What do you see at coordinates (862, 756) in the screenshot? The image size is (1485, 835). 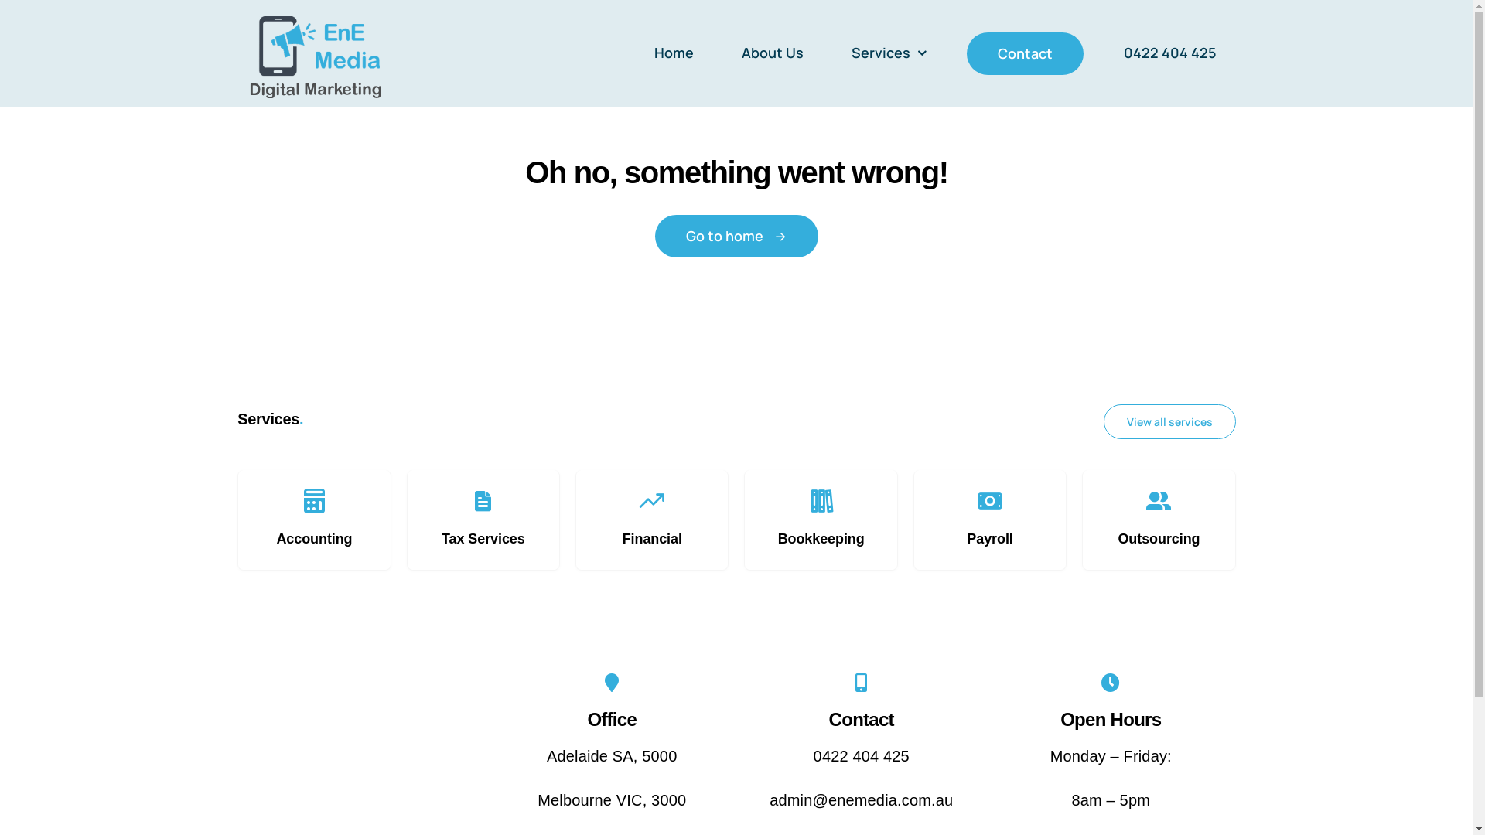 I see `0422 404 425` at bounding box center [862, 756].